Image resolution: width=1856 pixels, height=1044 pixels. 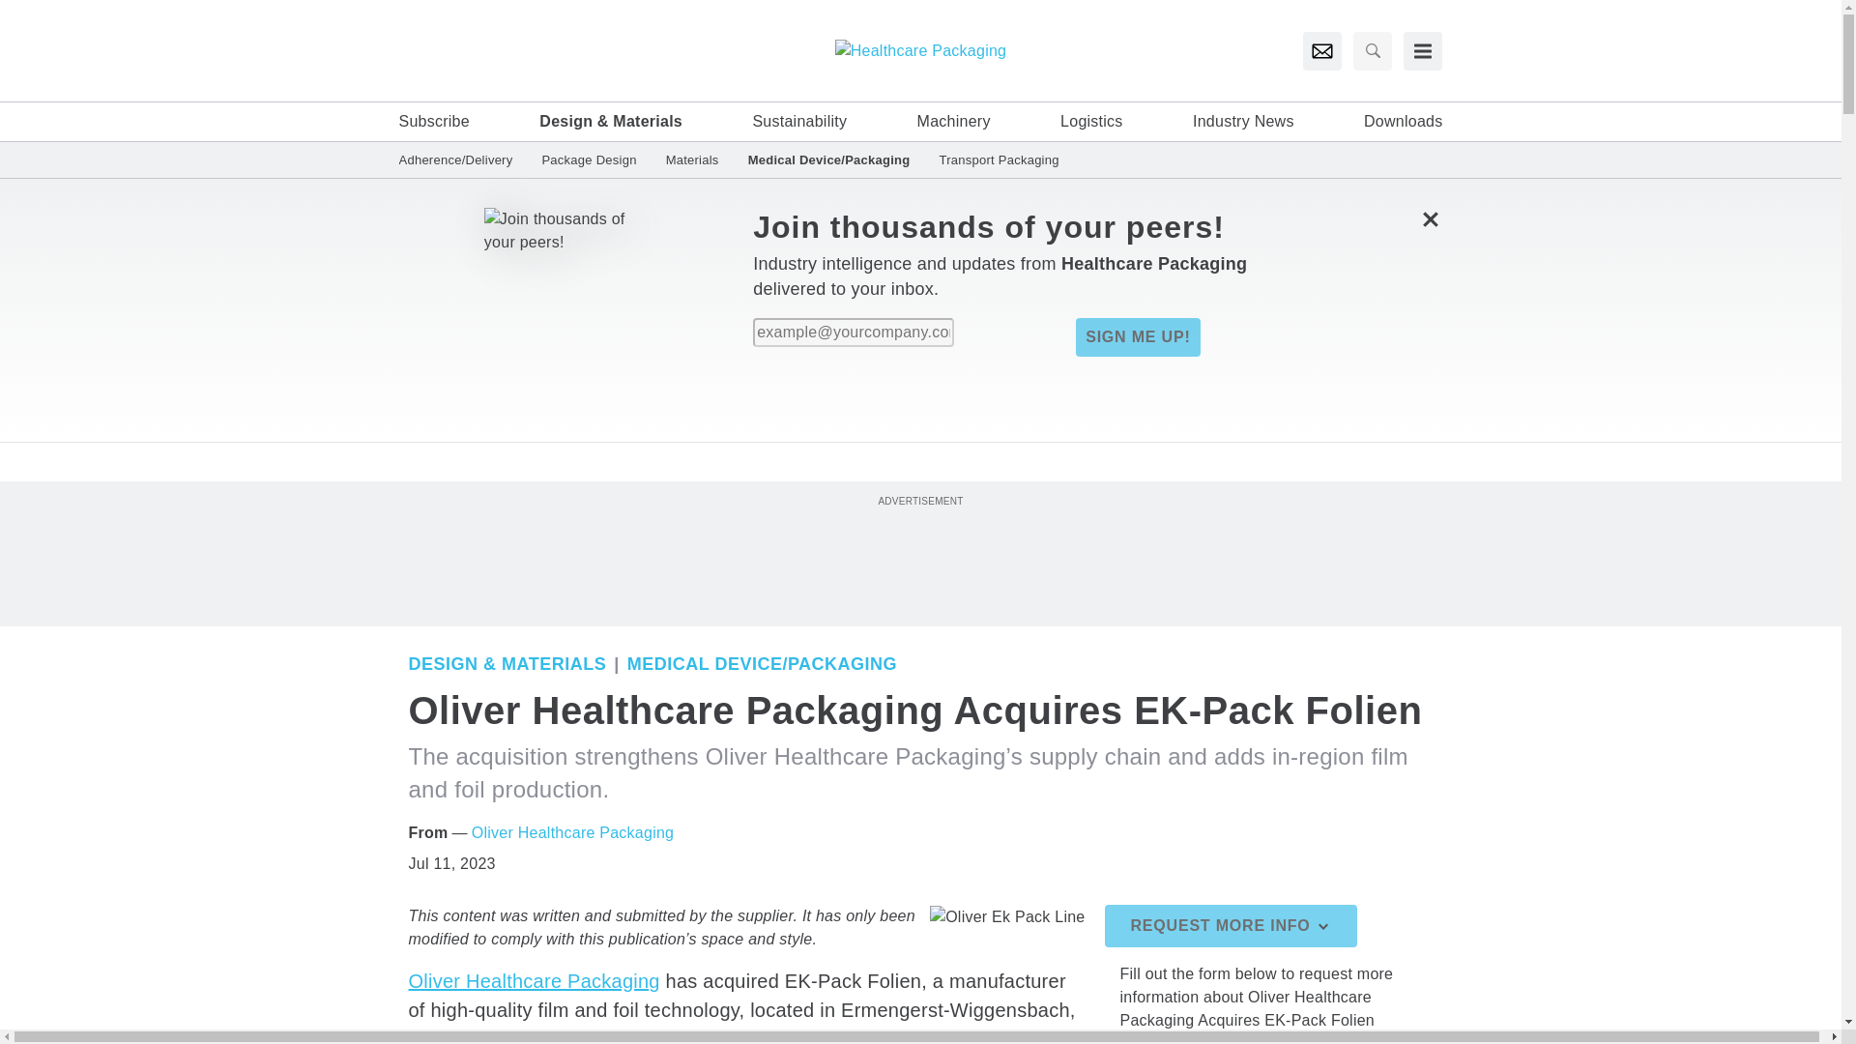 I want to click on Industry News, so click(x=1243, y=122).